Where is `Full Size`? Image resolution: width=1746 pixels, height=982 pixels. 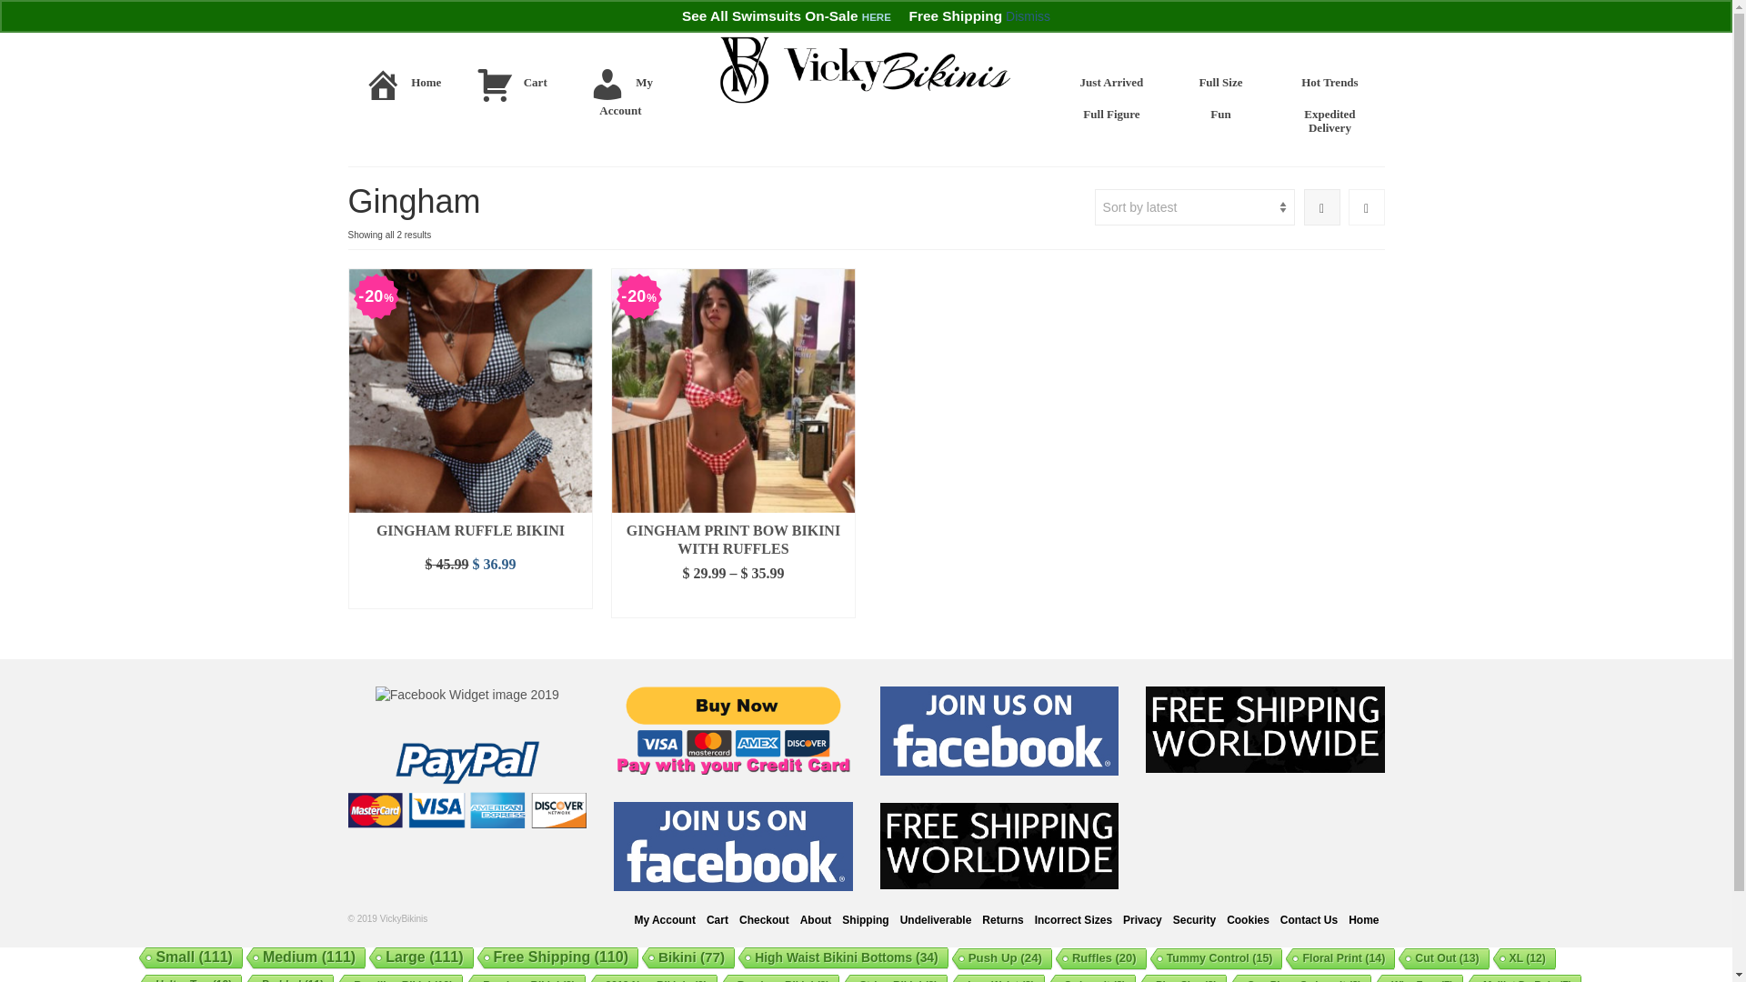 Full Size is located at coordinates (1220, 82).